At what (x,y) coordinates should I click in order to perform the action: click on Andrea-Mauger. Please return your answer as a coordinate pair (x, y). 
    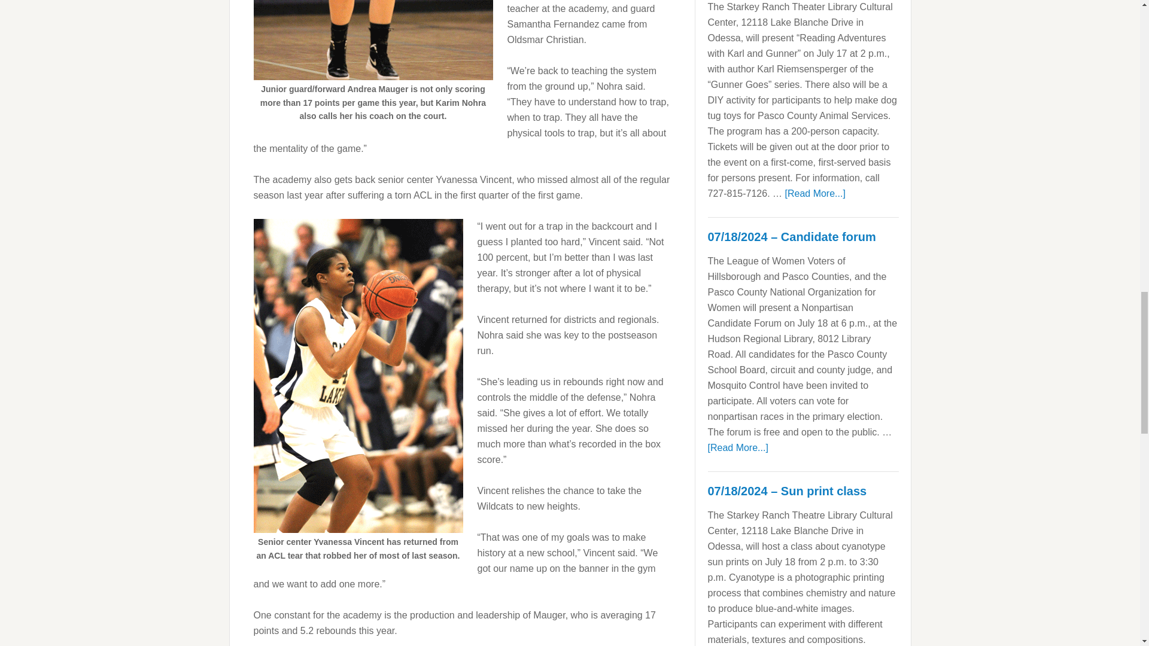
    Looking at the image, I should click on (373, 39).